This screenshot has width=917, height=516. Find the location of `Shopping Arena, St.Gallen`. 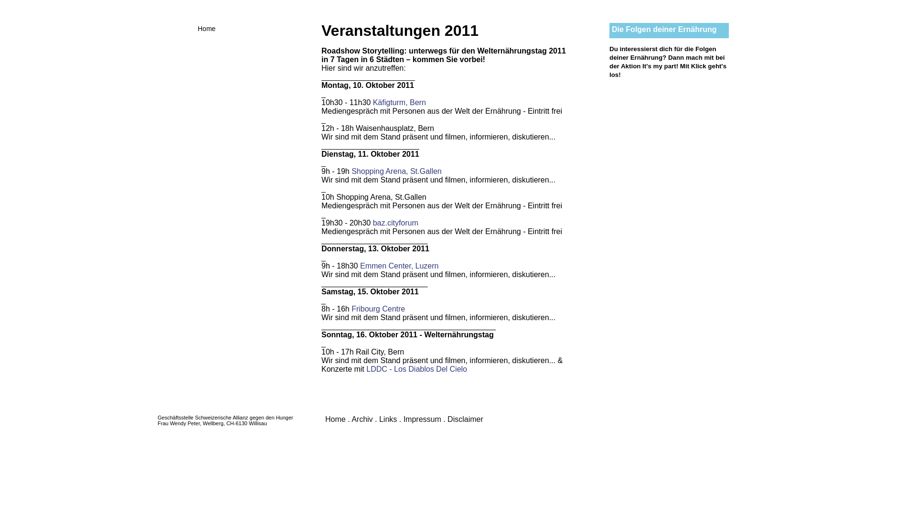

Shopping Arena, St.Gallen is located at coordinates (396, 171).